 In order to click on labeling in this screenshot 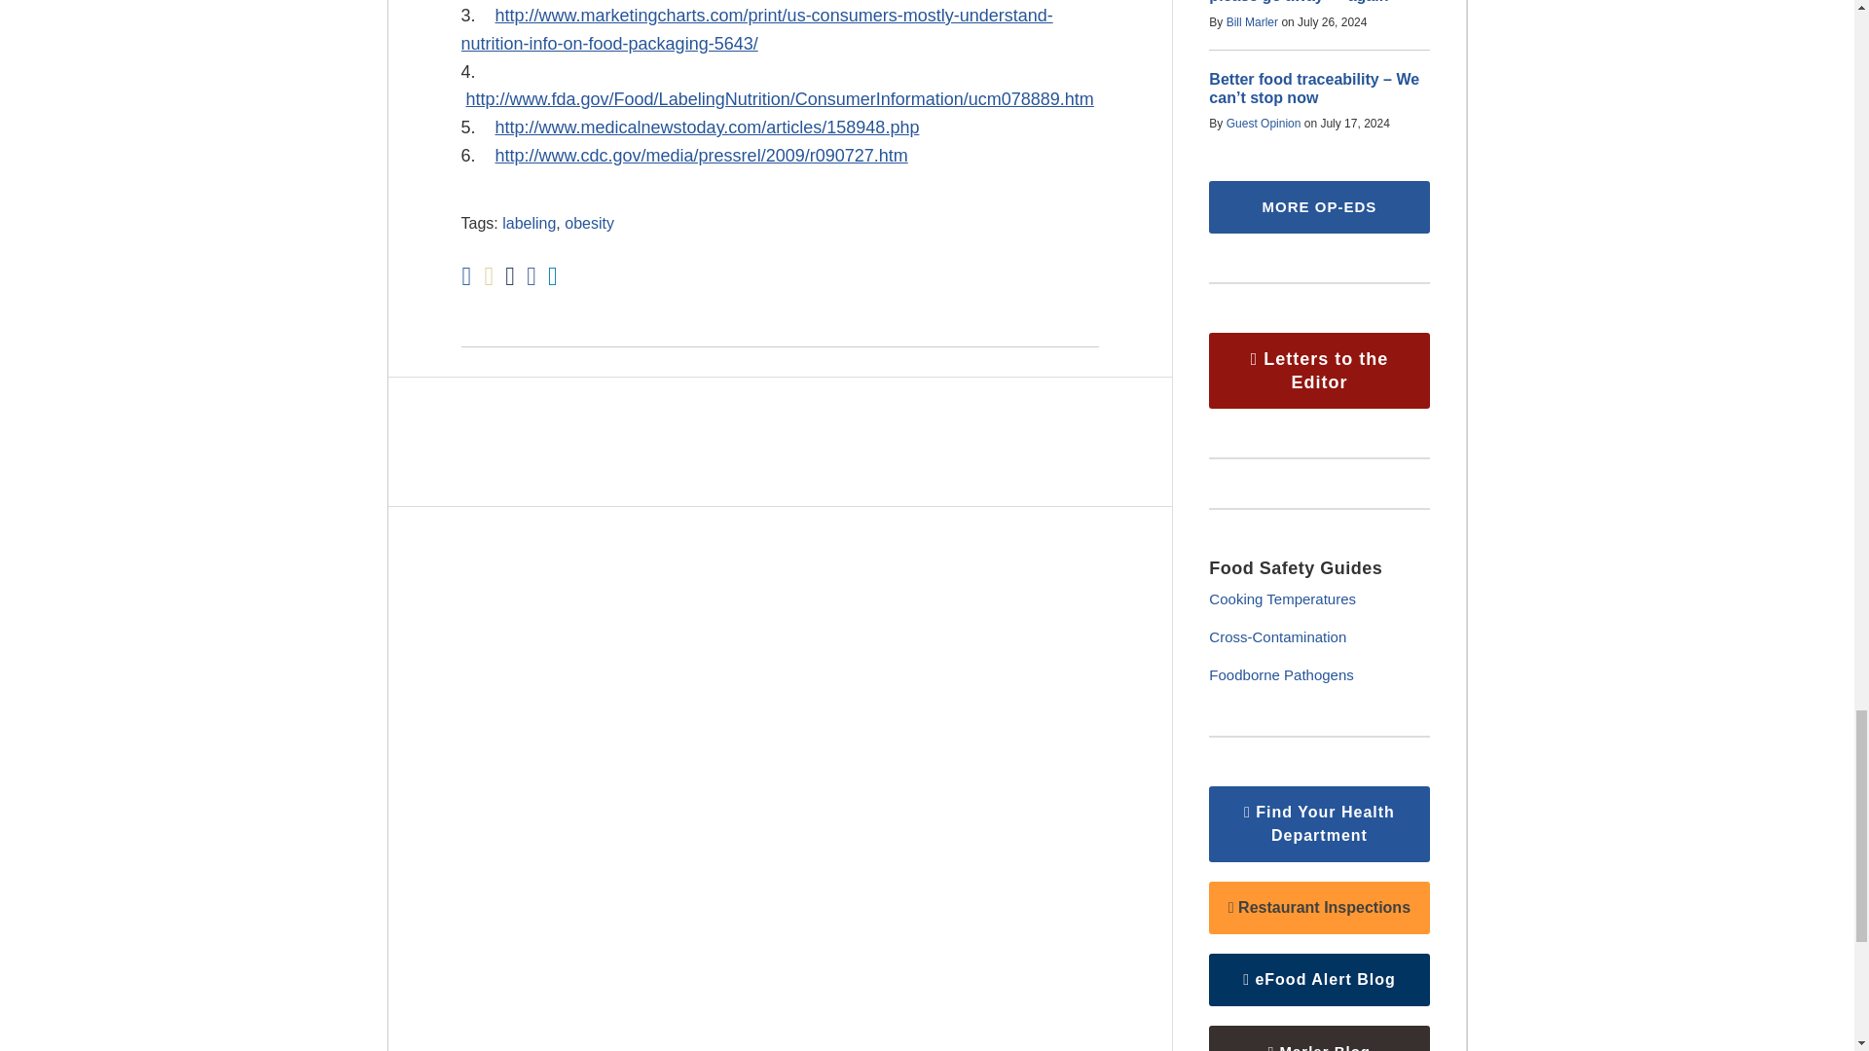, I will do `click(529, 223)`.